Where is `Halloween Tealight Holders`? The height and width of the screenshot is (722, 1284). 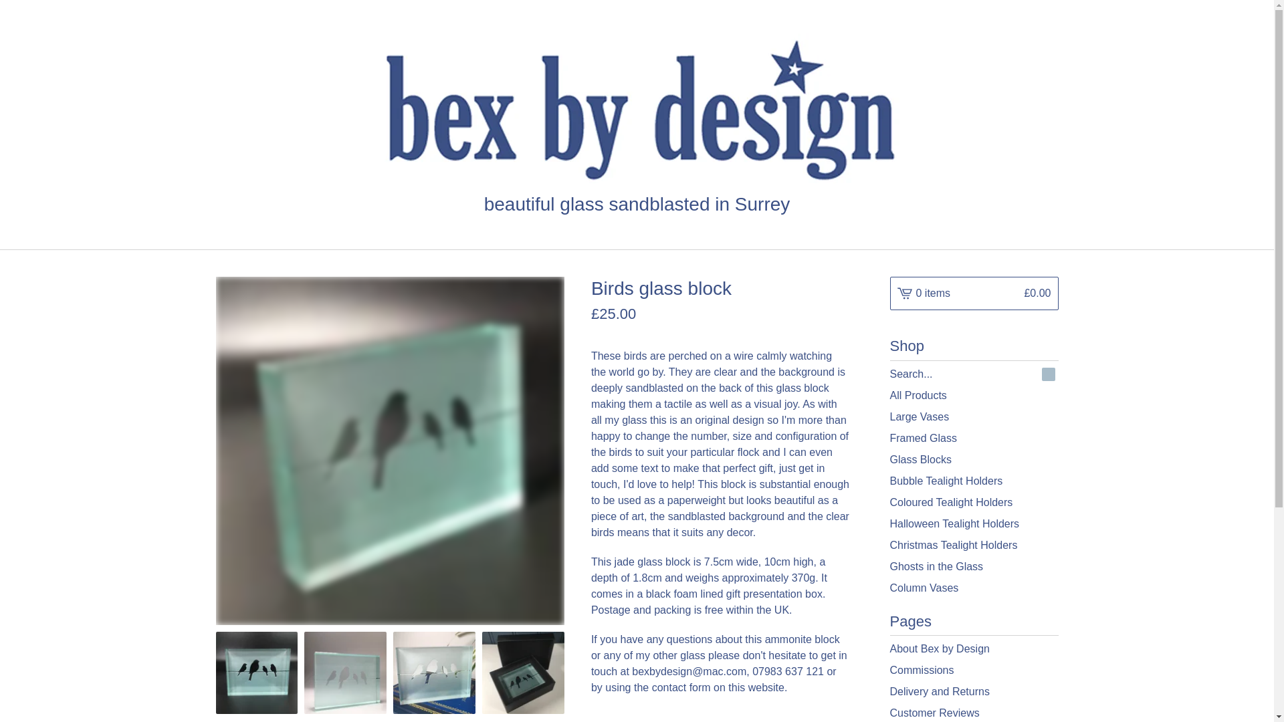 Halloween Tealight Holders is located at coordinates (974, 524).